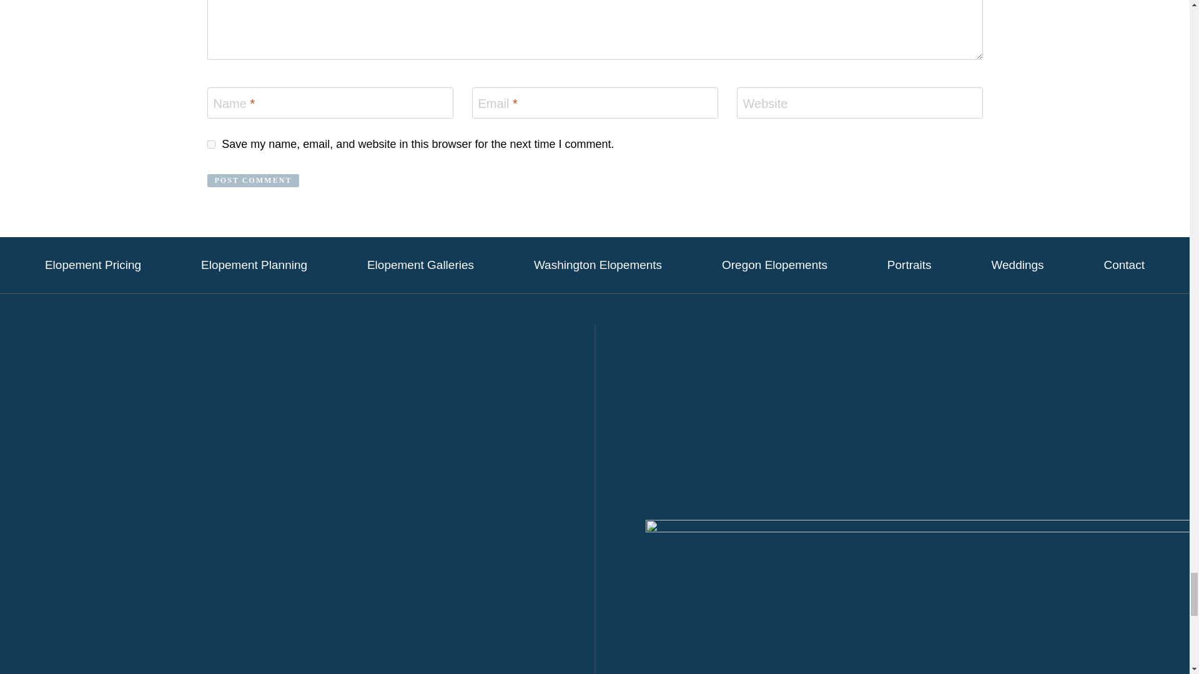 This screenshot has width=1199, height=674. I want to click on Post Comment, so click(254, 181).